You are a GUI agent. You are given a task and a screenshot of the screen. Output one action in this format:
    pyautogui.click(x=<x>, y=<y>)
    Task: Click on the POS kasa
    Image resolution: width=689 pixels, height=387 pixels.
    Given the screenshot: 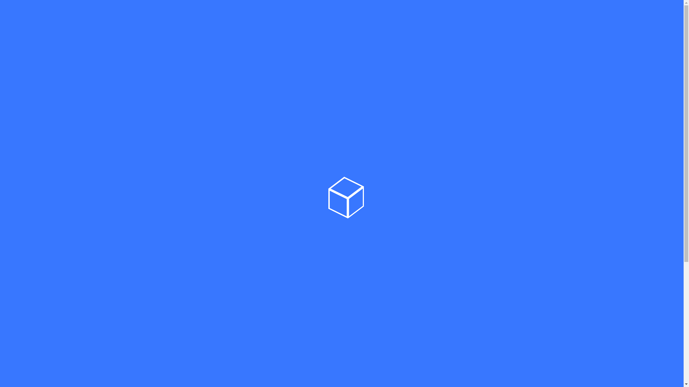 What is the action you would take?
    pyautogui.click(x=173, y=242)
    